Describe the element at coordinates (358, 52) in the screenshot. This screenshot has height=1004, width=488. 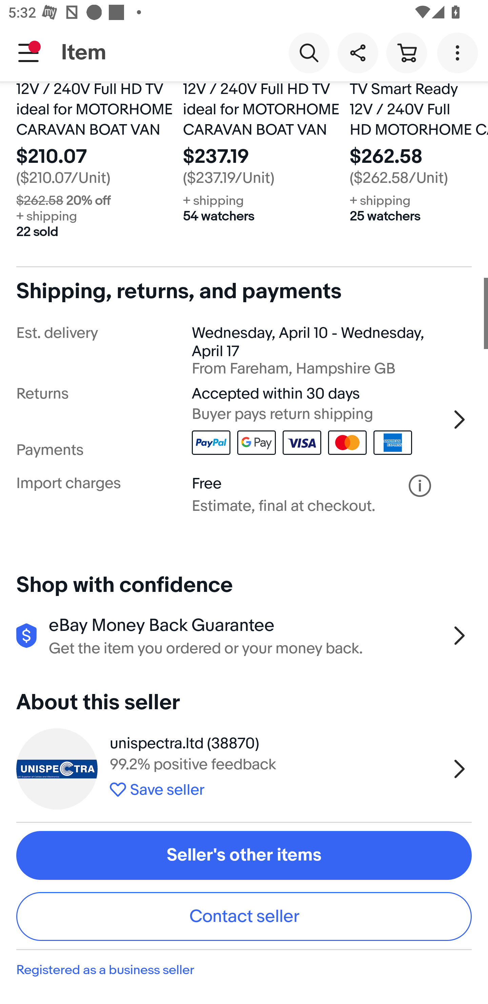
I see `Share this item` at that location.